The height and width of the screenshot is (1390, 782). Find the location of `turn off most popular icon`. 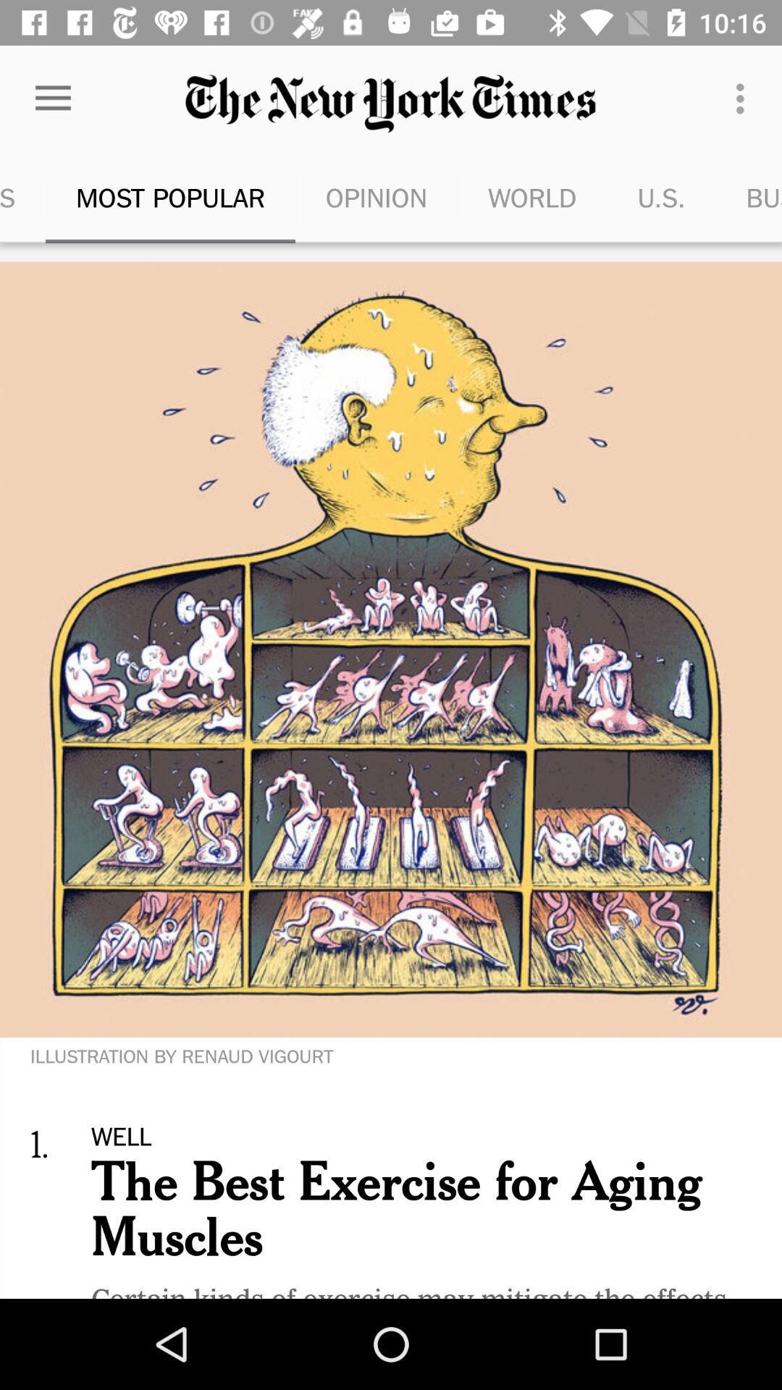

turn off most popular icon is located at coordinates (171, 197).